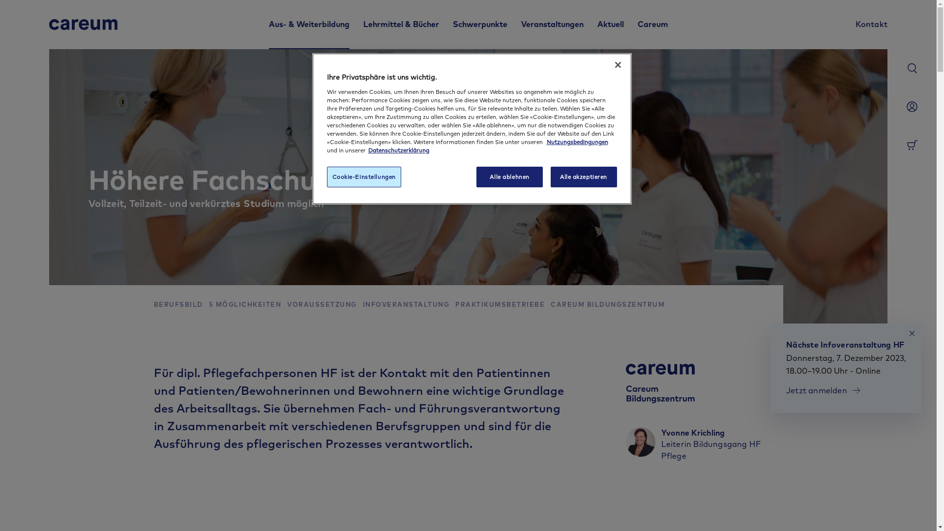 The width and height of the screenshot is (944, 531). Describe the element at coordinates (500, 305) in the screenshot. I see `PRAKTIKUMSBETRIEBE` at that location.